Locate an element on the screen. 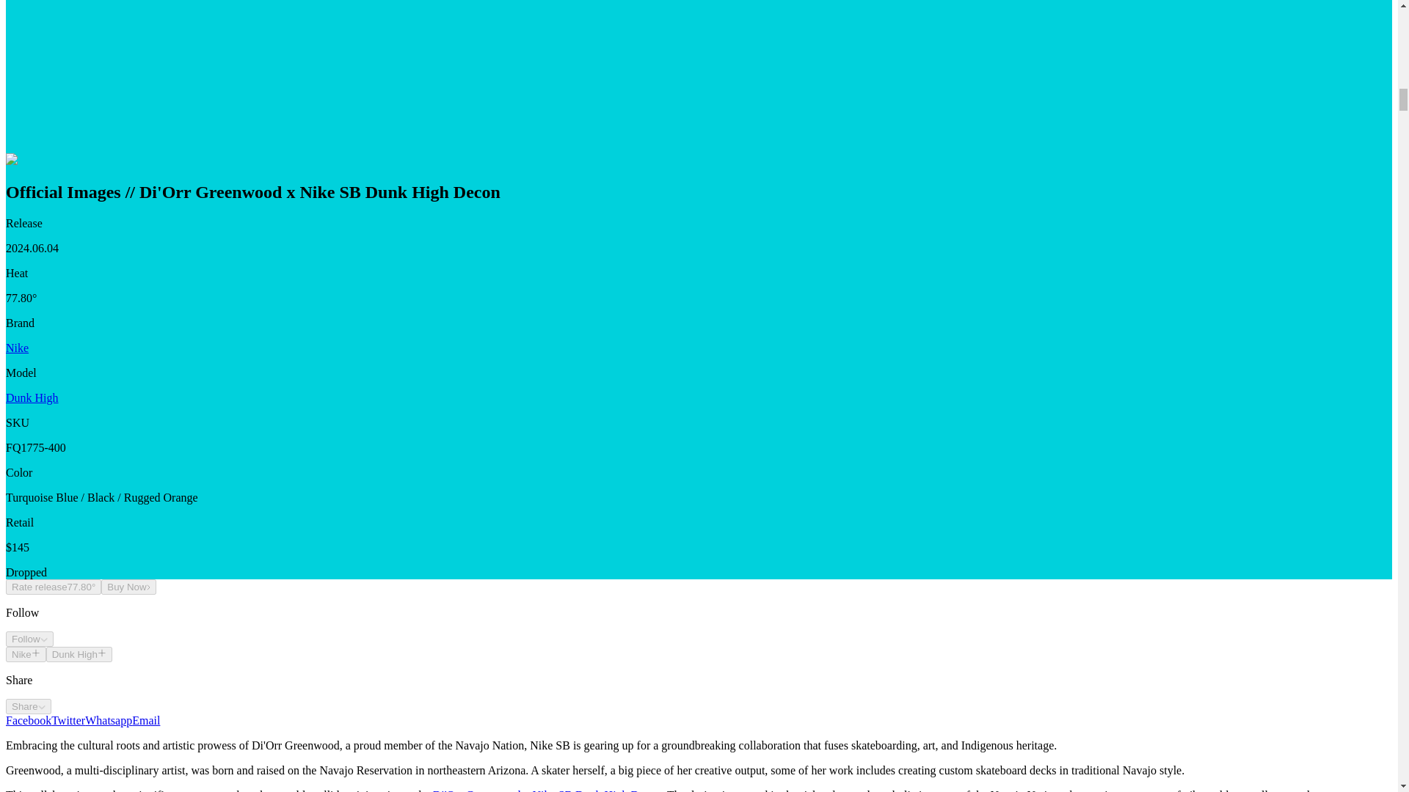  Facebook is located at coordinates (28, 720).